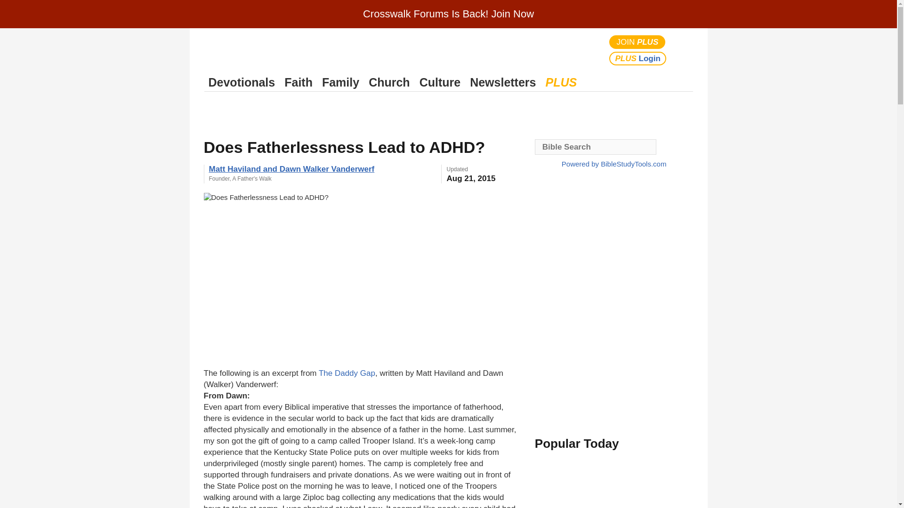 Image resolution: width=904 pixels, height=508 pixels. Describe the element at coordinates (242, 82) in the screenshot. I see `Devotionals` at that location.